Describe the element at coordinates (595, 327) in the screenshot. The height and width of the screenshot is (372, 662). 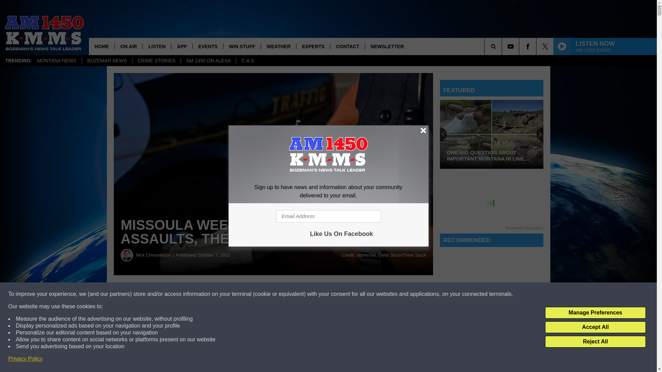
I see `Accept All` at that location.